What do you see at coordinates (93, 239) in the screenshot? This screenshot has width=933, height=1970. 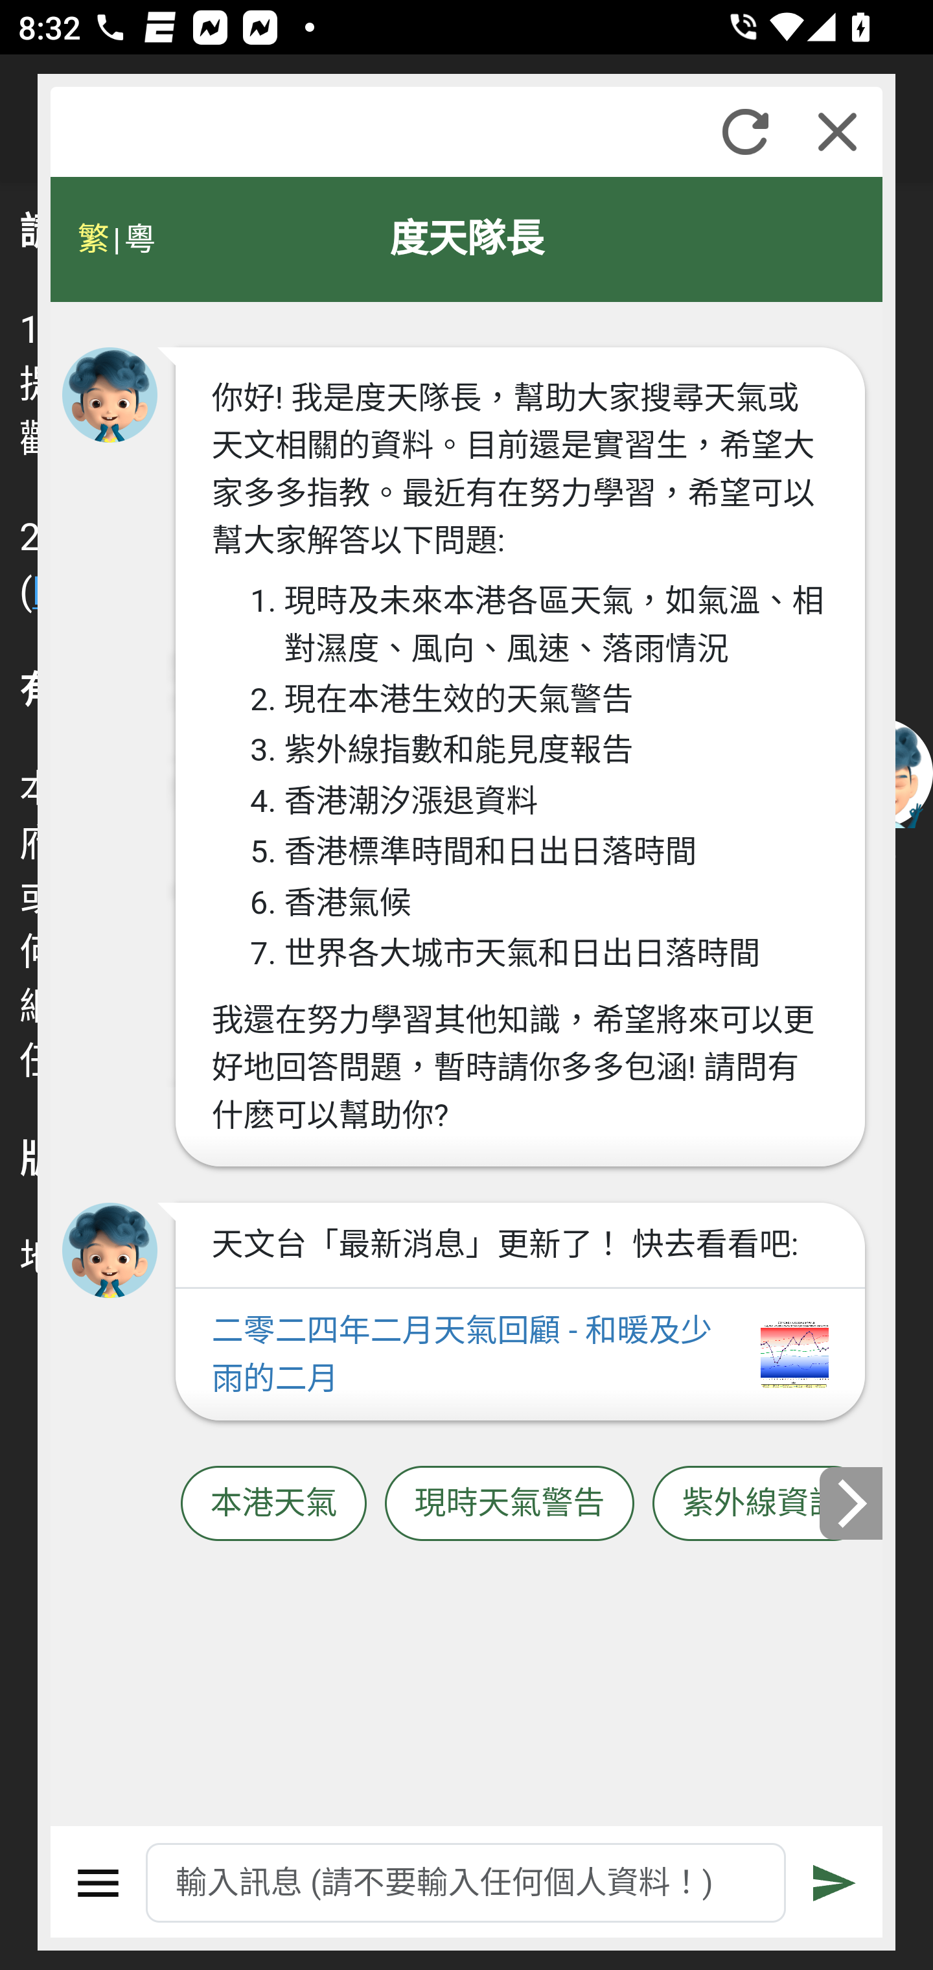 I see `繁` at bounding box center [93, 239].